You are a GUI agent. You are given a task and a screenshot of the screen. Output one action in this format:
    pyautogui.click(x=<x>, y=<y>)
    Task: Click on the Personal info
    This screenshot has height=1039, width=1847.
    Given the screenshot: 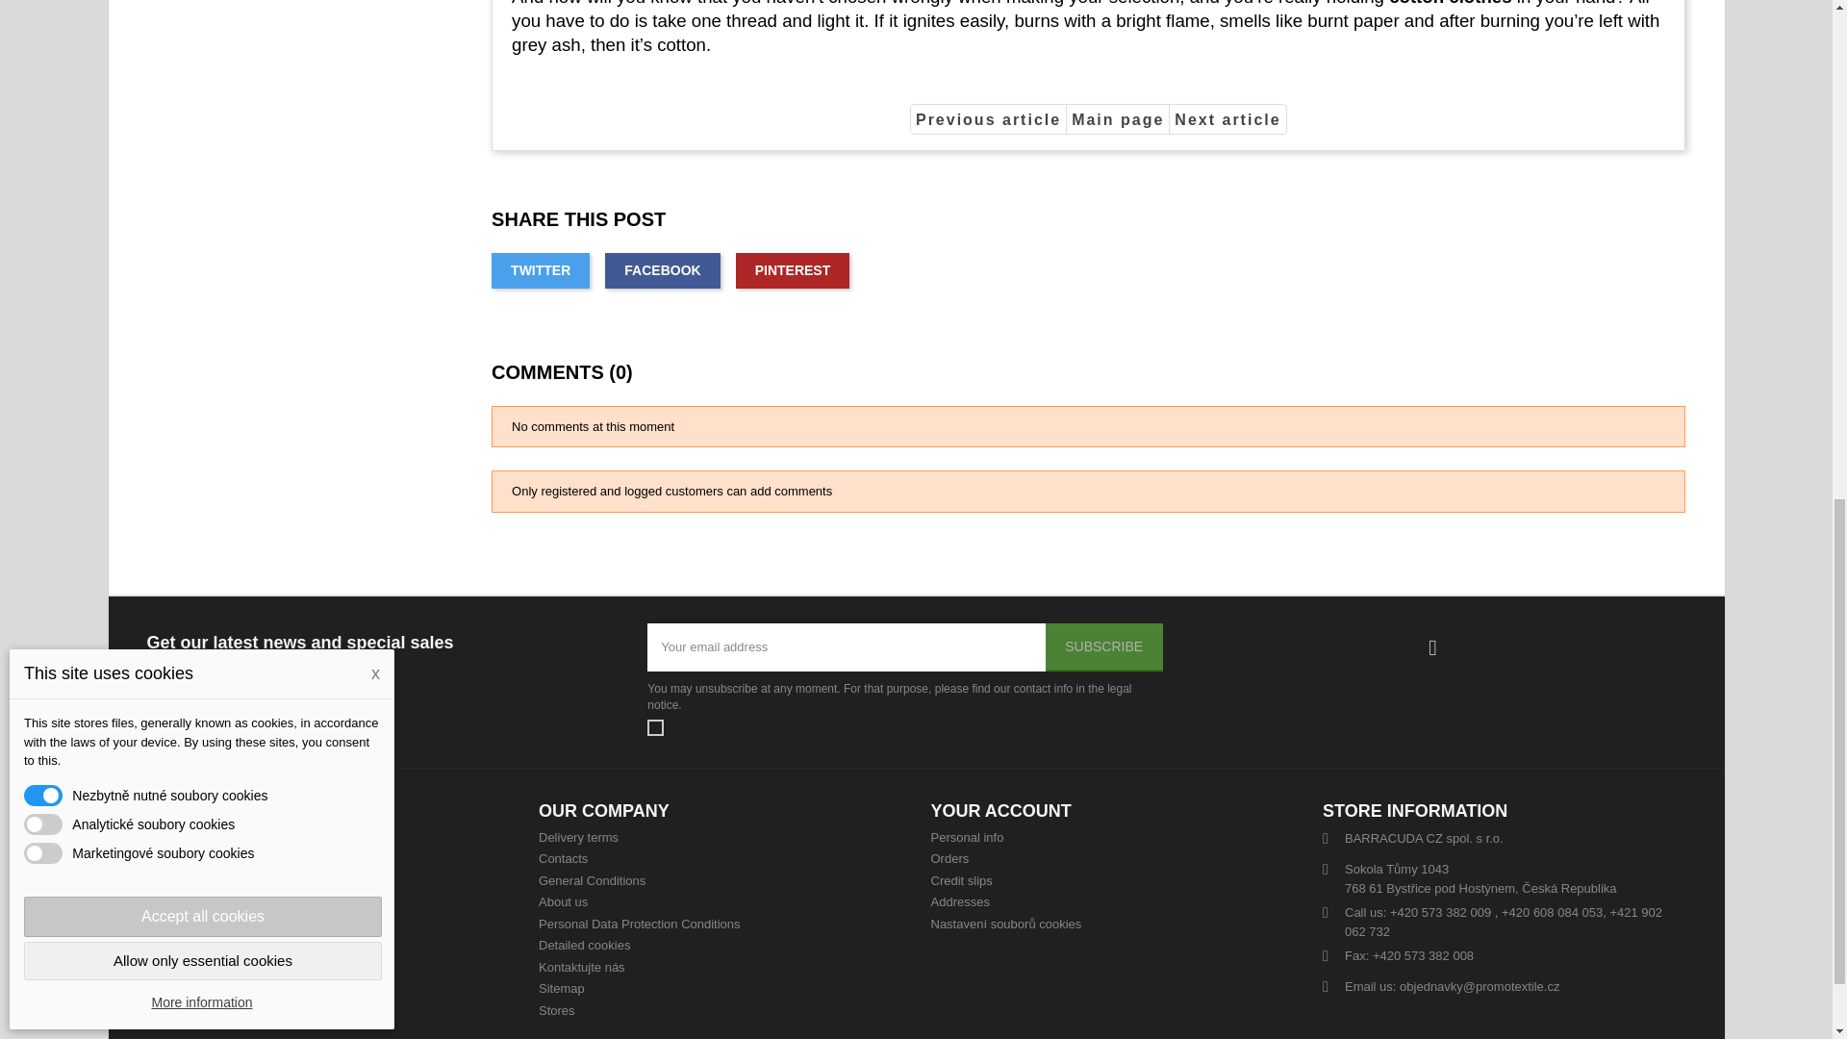 What is the action you would take?
    pyautogui.click(x=968, y=837)
    